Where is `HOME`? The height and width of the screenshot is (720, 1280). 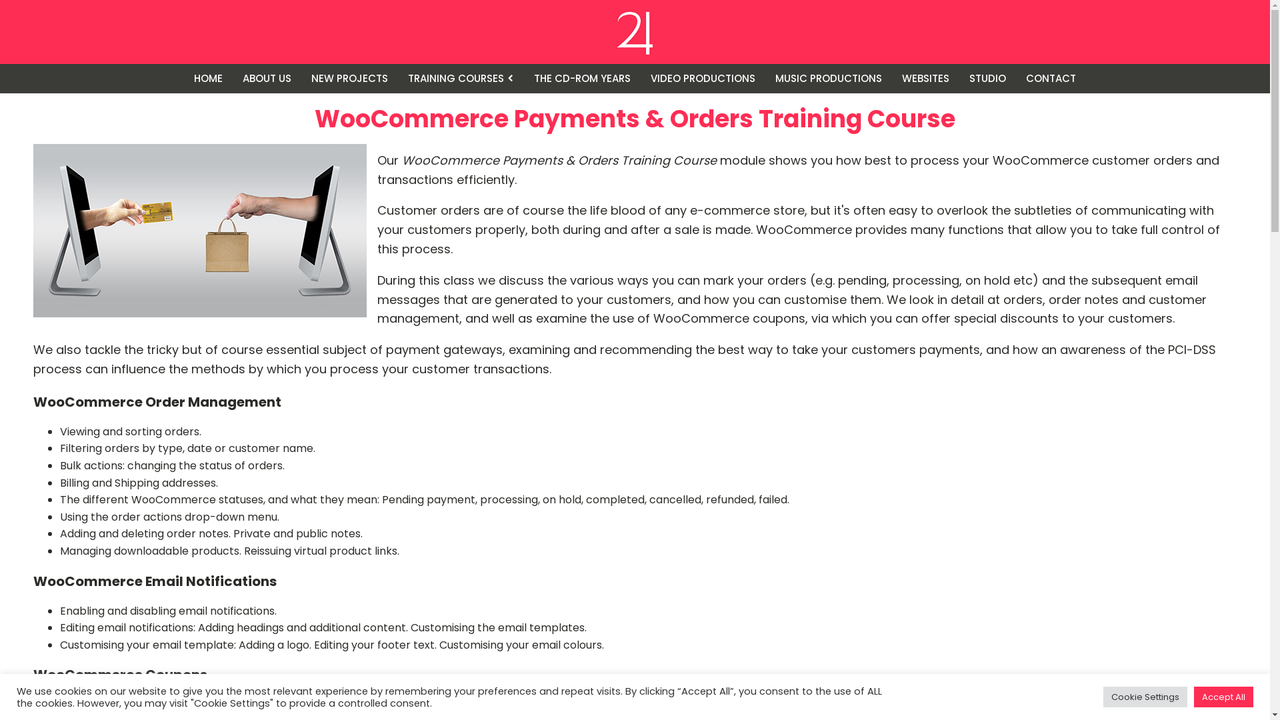 HOME is located at coordinates (208, 79).